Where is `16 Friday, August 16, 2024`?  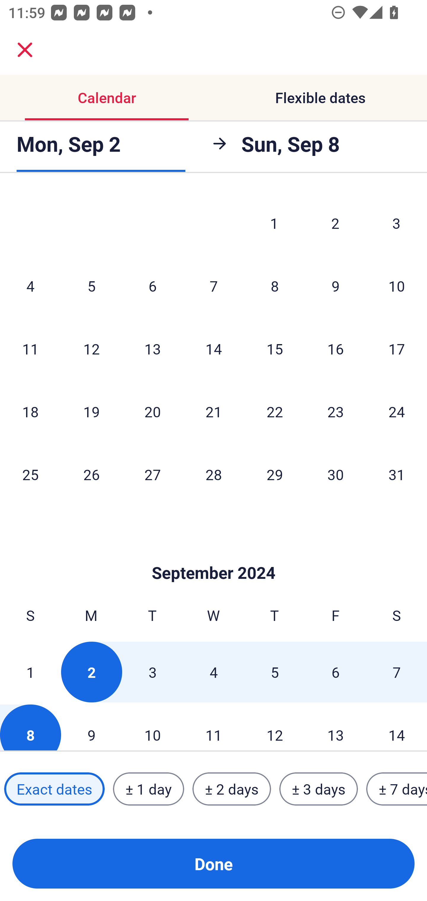
16 Friday, August 16, 2024 is located at coordinates (336, 349).